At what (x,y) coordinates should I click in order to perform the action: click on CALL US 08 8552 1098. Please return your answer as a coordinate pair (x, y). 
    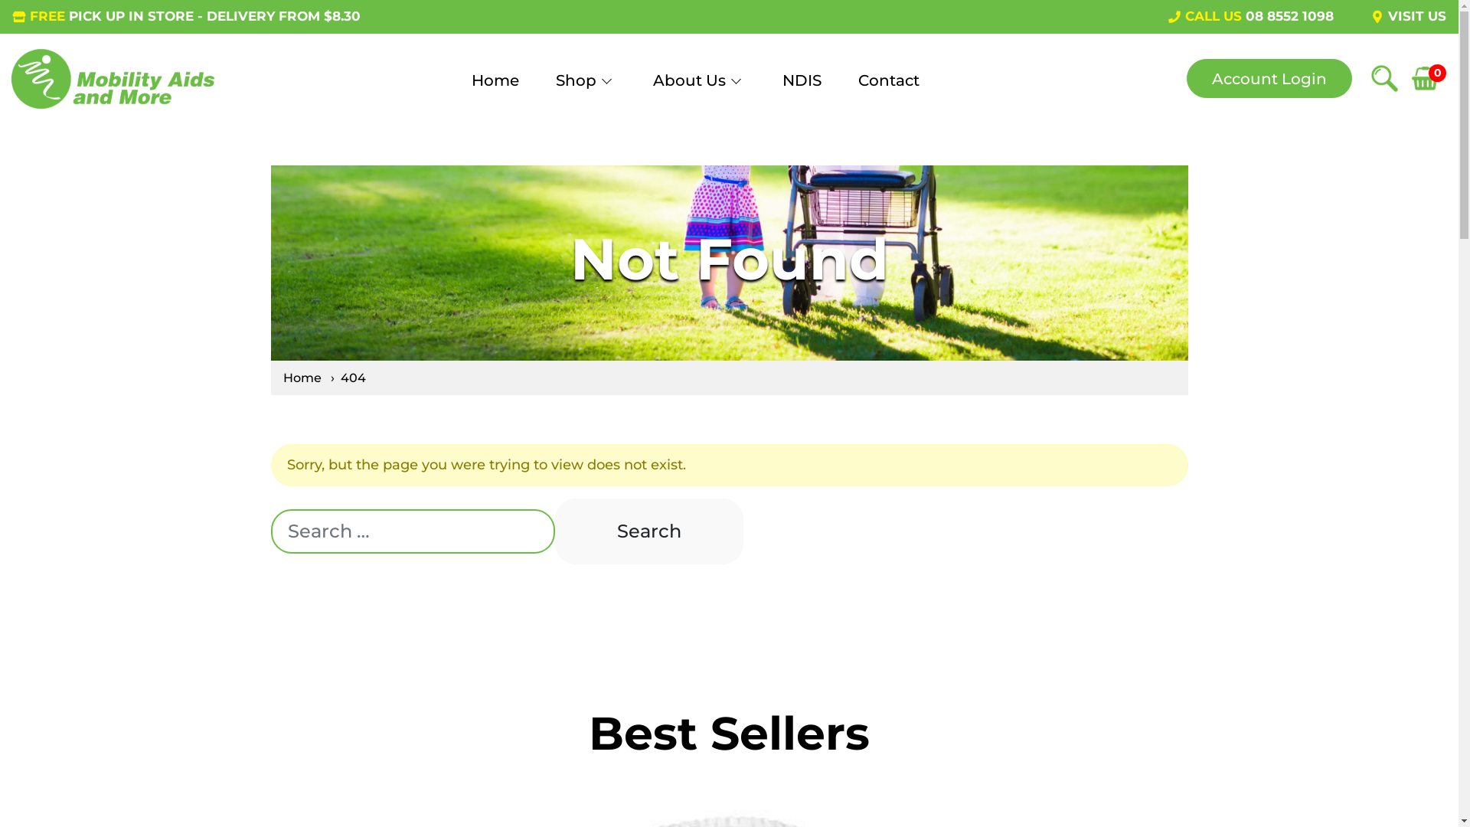
    Looking at the image, I should click on (1251, 17).